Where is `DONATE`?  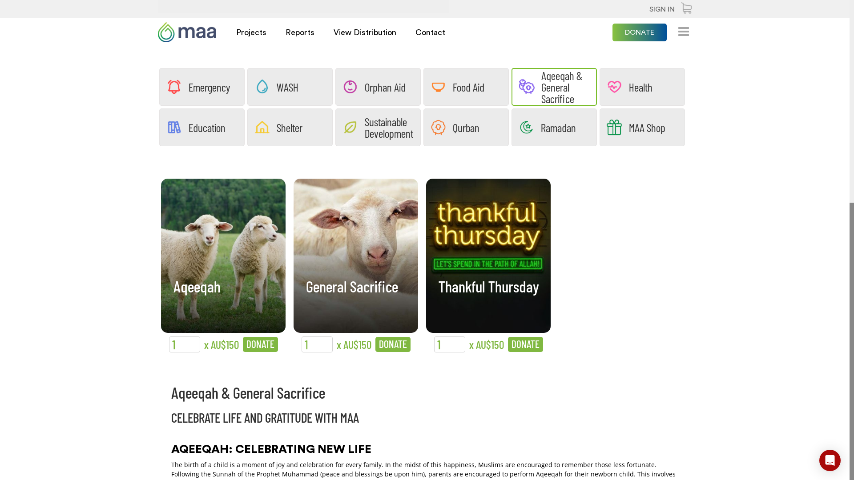
DONATE is located at coordinates (393, 344).